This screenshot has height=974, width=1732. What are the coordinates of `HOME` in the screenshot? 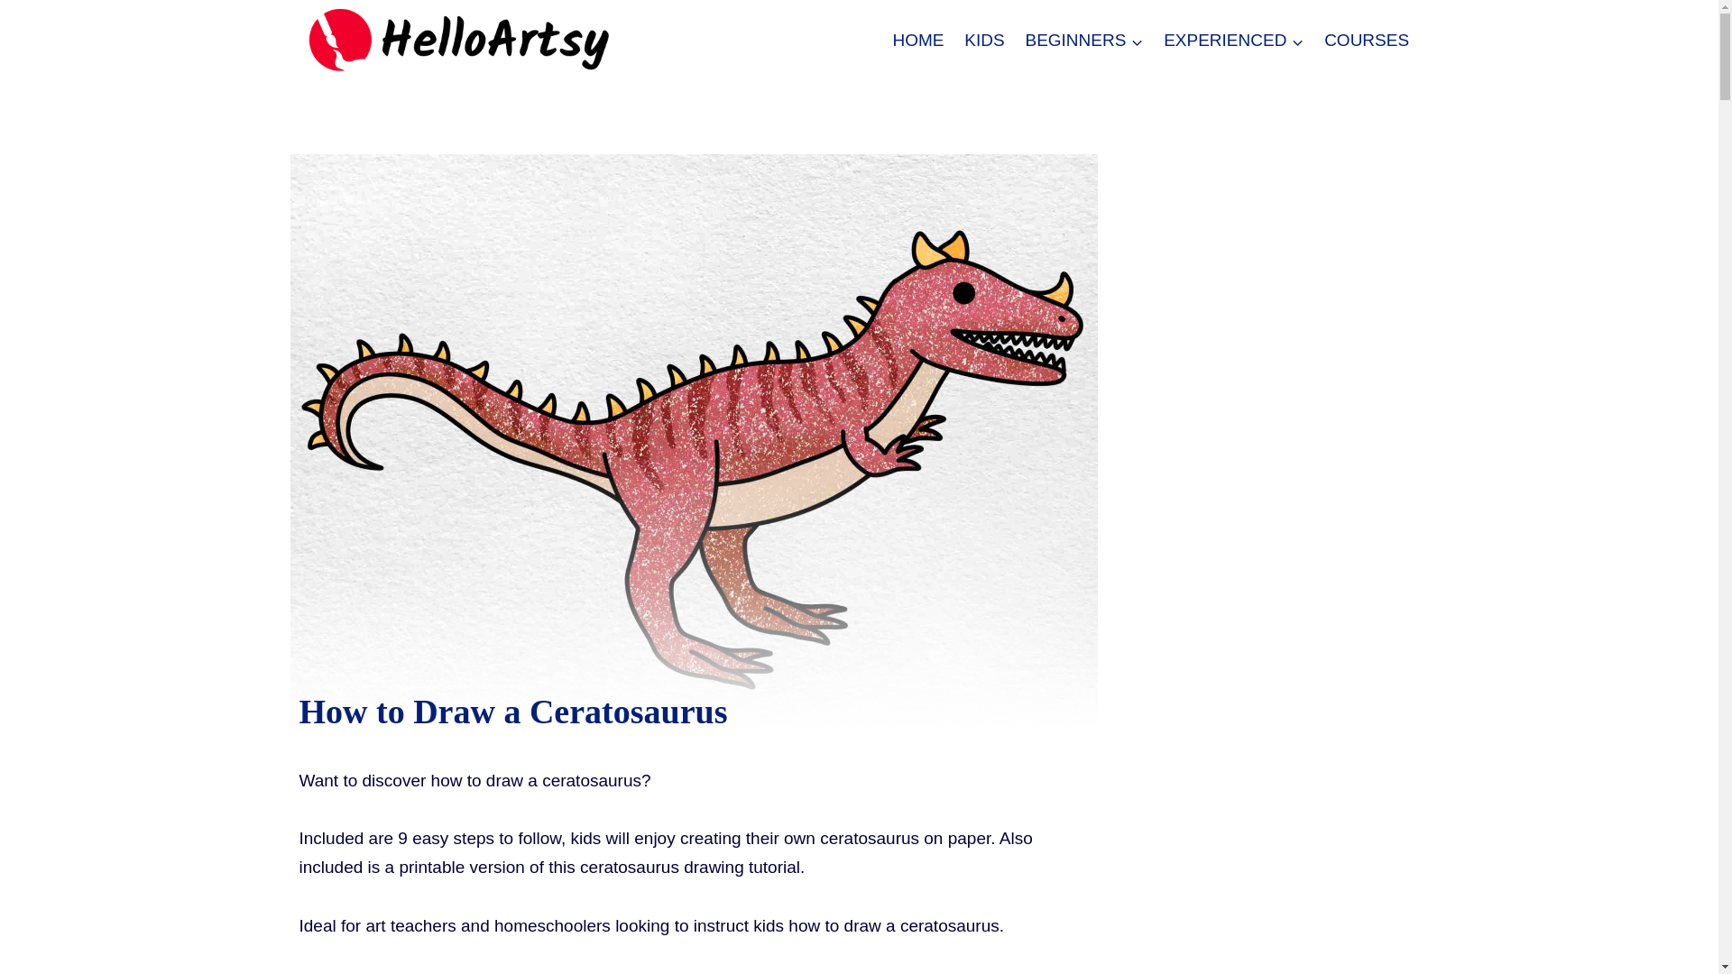 It's located at (917, 41).